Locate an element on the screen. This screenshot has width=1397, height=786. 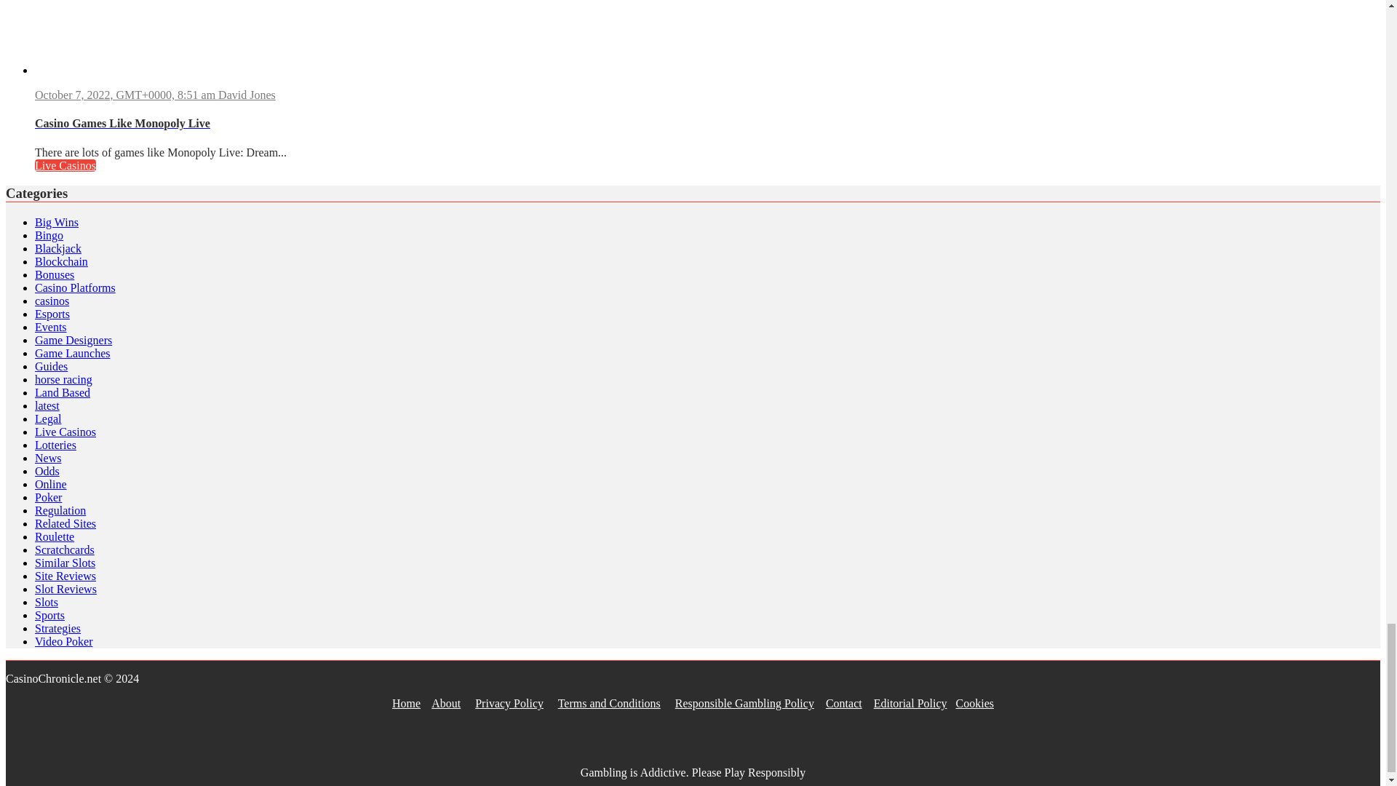
casinos is located at coordinates (52, 301).